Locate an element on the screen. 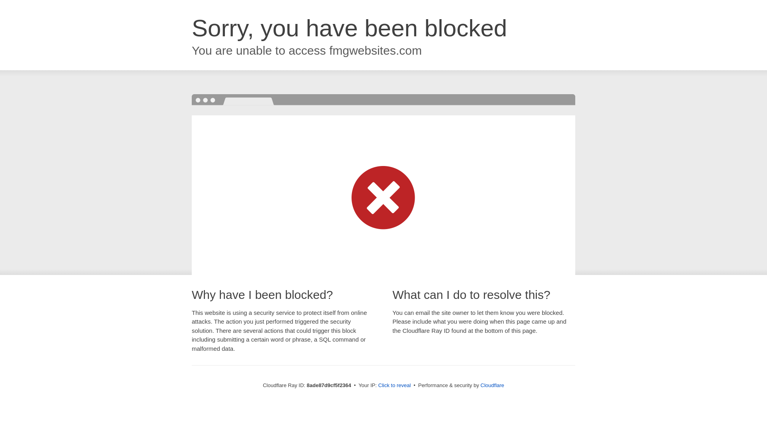 This screenshot has width=767, height=431. Cloudflare is located at coordinates (492, 385).